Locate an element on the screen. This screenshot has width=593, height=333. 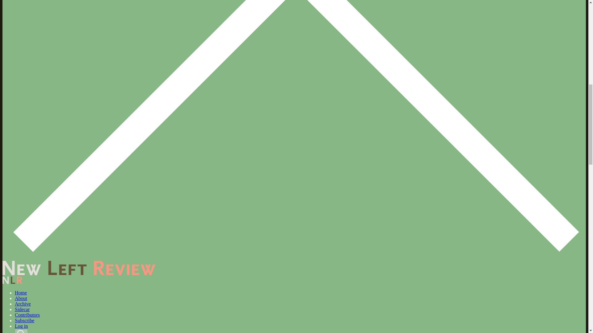
Home is located at coordinates (21, 292).